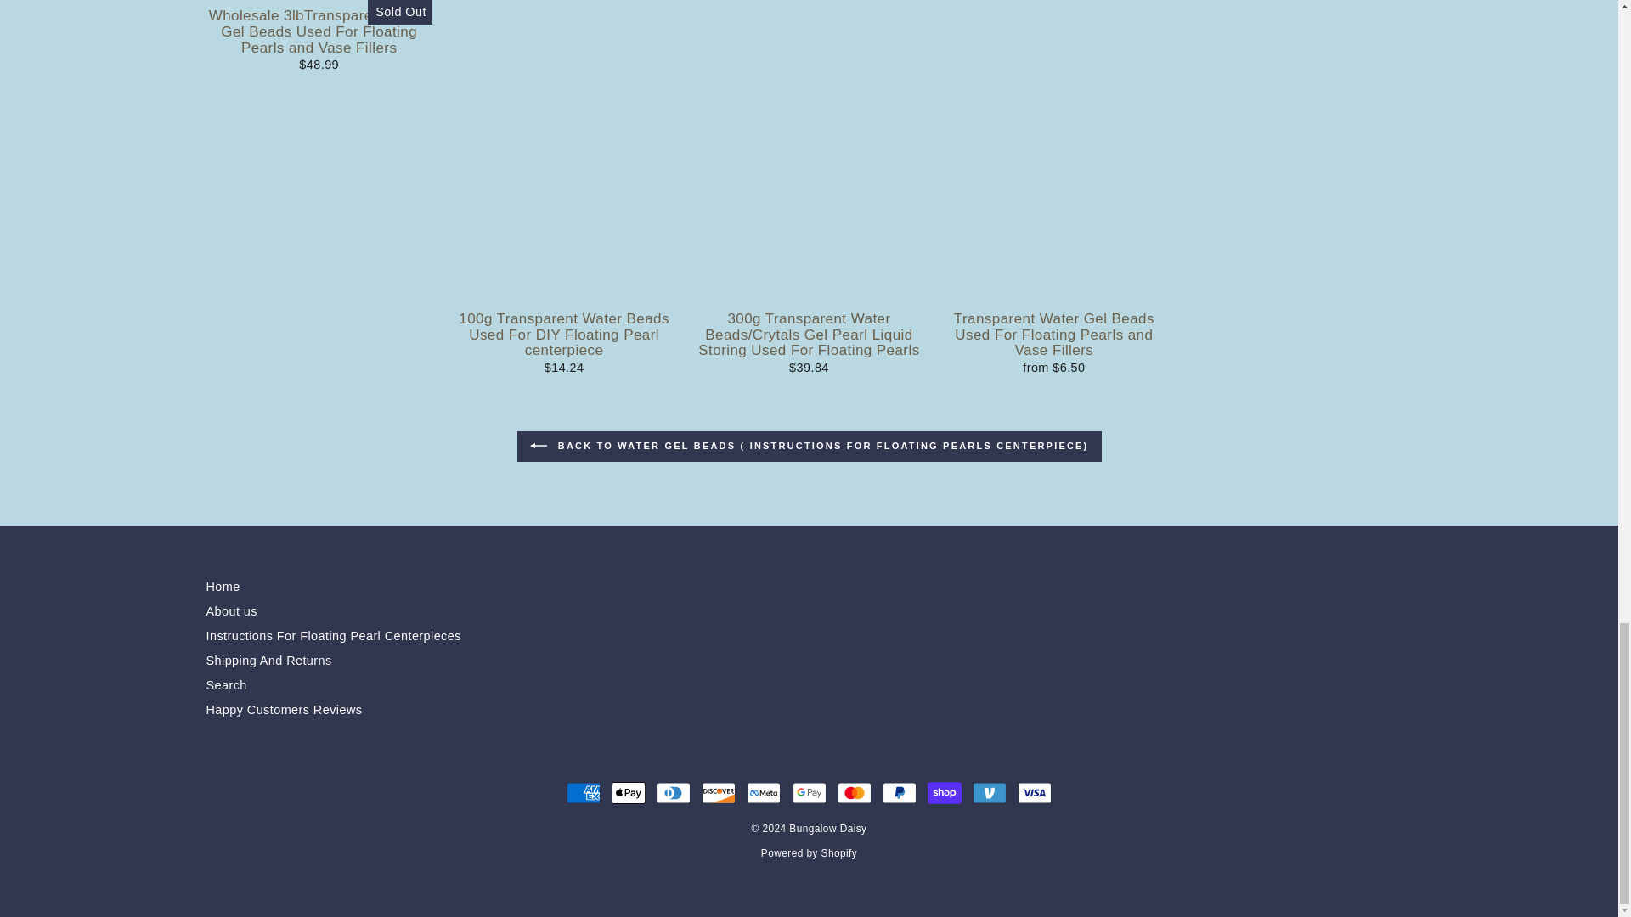 The image size is (1631, 917). What do you see at coordinates (629, 792) in the screenshot?
I see `Apple Pay` at bounding box center [629, 792].